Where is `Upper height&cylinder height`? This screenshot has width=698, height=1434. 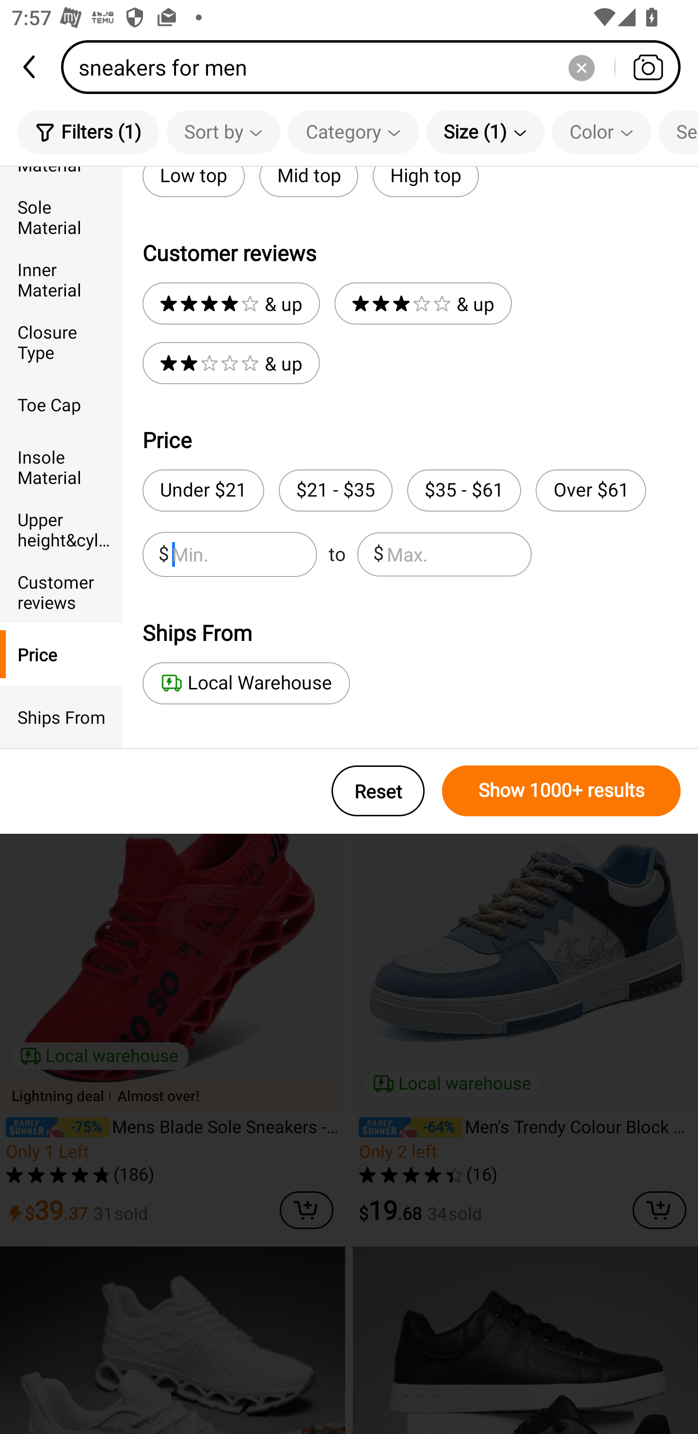 Upper height&cylinder height is located at coordinates (61, 529).